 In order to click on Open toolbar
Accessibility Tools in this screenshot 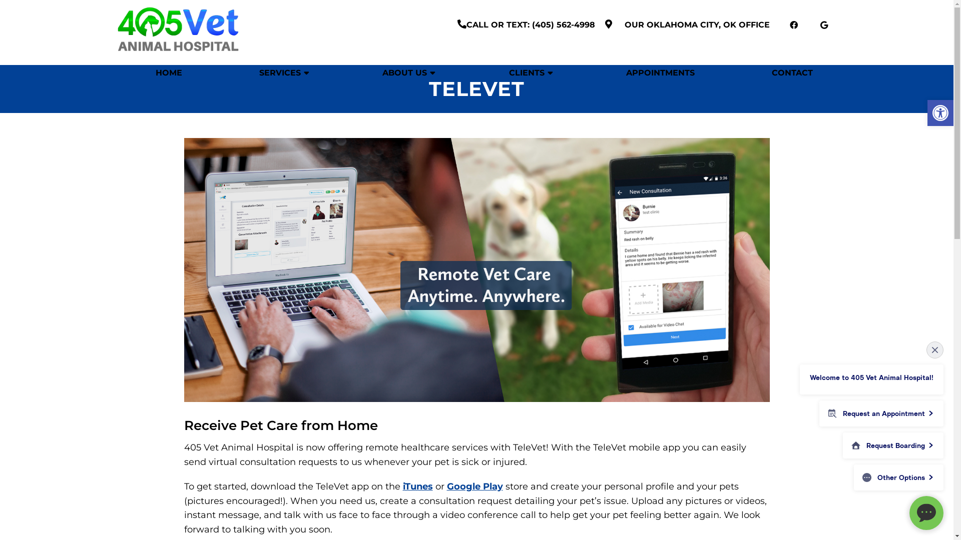, I will do `click(940, 113)`.